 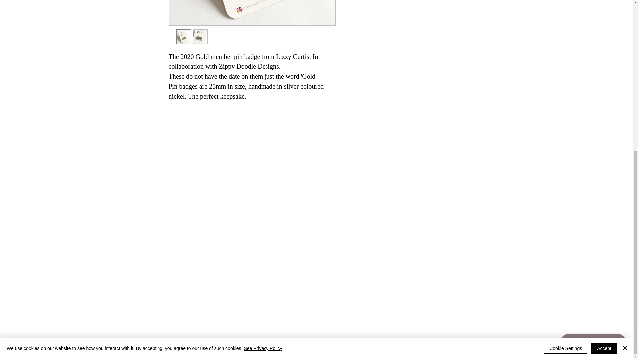 What do you see at coordinates (566, 91) in the screenshot?
I see `Cookie Settings` at bounding box center [566, 91].